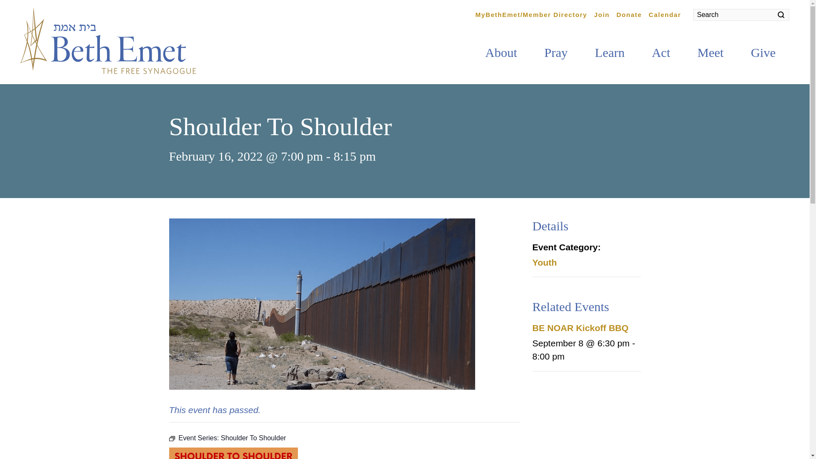 This screenshot has width=816, height=459. Describe the element at coordinates (609, 52) in the screenshot. I see `Learn` at that location.